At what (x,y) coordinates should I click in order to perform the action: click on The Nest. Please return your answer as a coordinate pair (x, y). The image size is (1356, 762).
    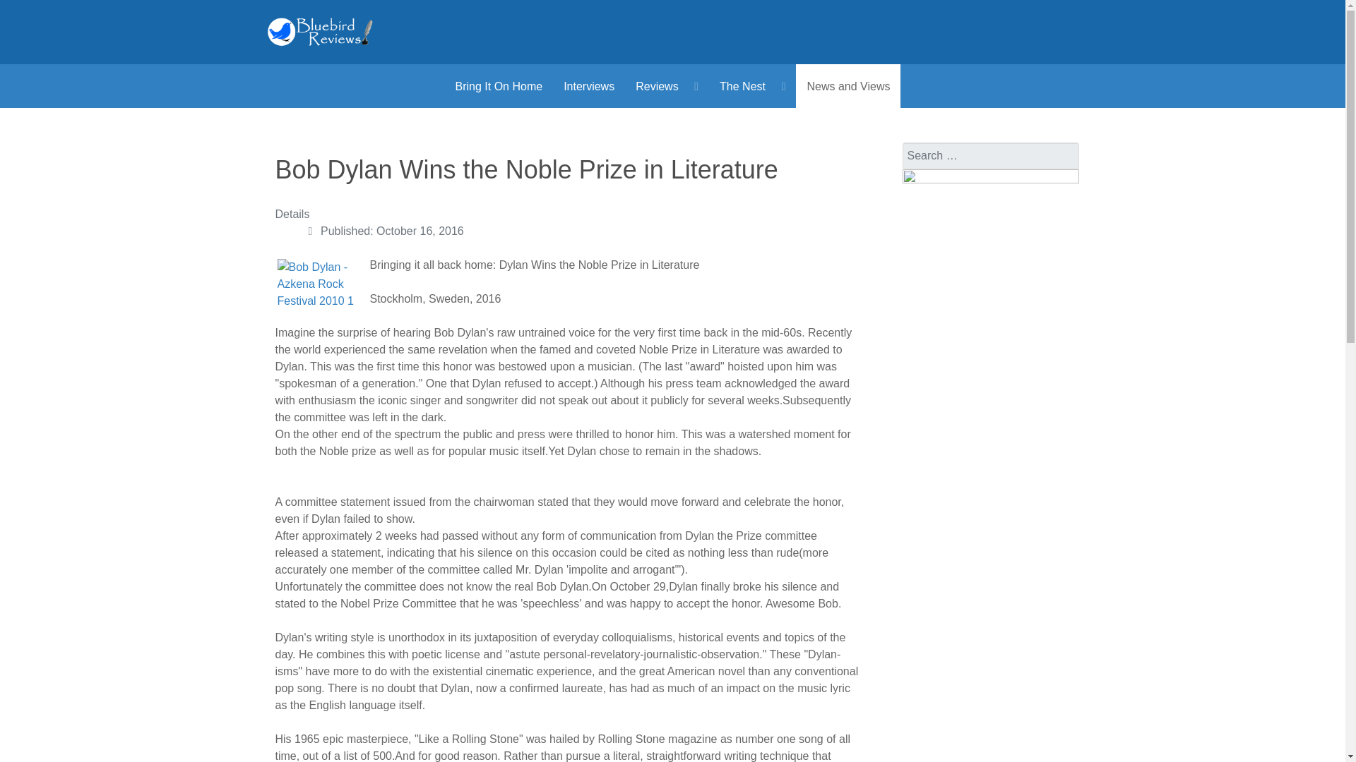
    Looking at the image, I should click on (753, 86).